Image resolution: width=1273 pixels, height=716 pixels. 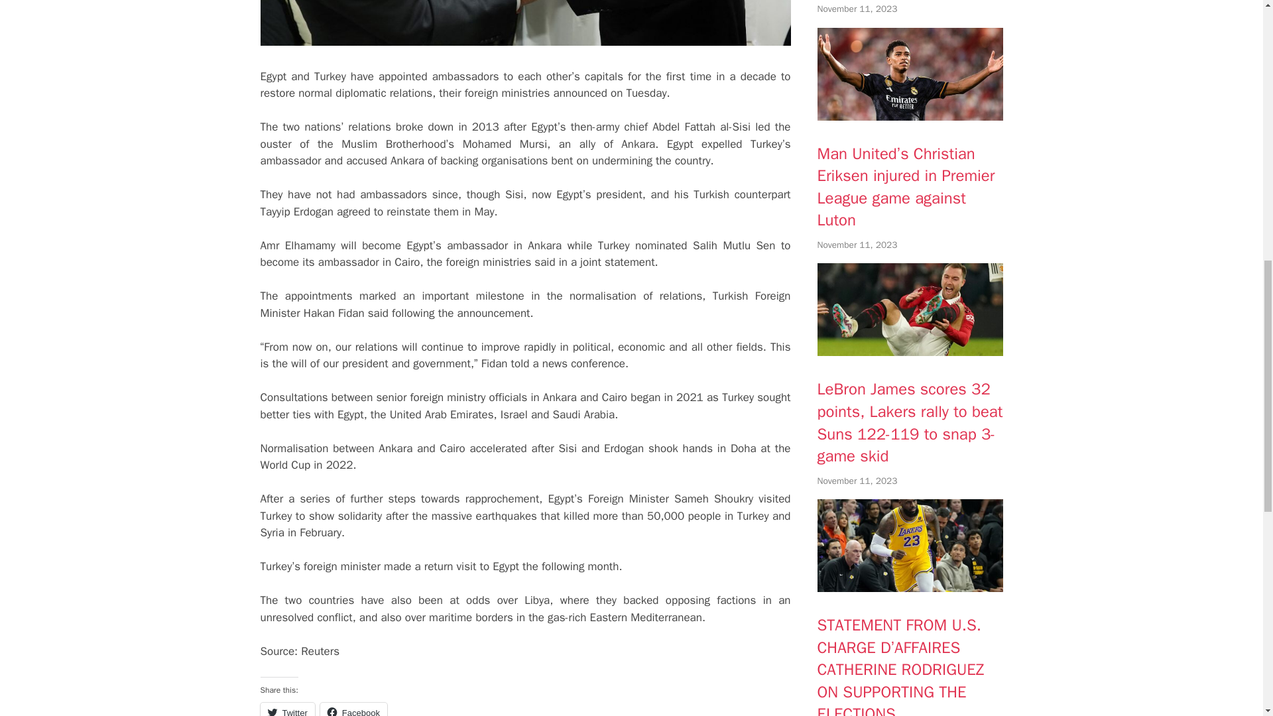 I want to click on 6:15 pm, so click(x=857, y=9).